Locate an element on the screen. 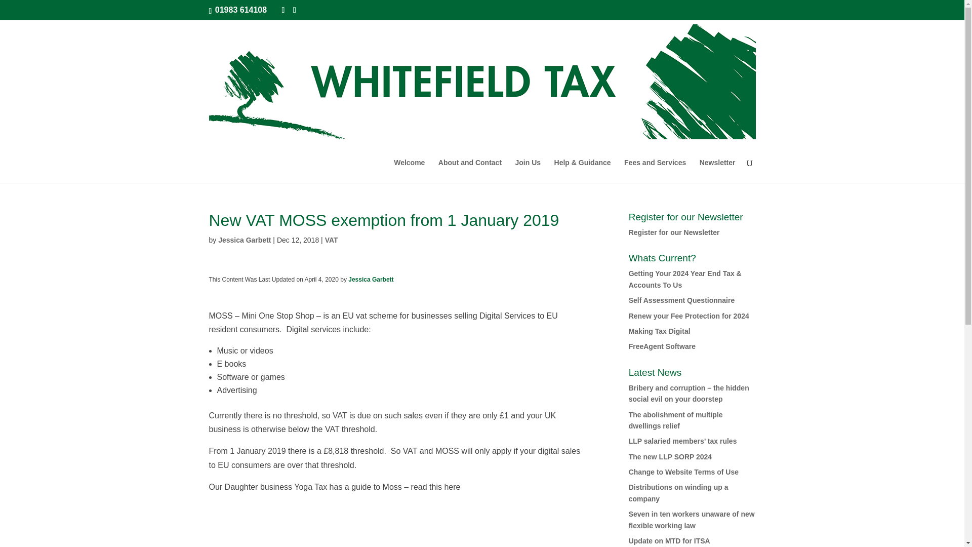  Seven in ten workers unaware of new flexible working law is located at coordinates (692, 520).